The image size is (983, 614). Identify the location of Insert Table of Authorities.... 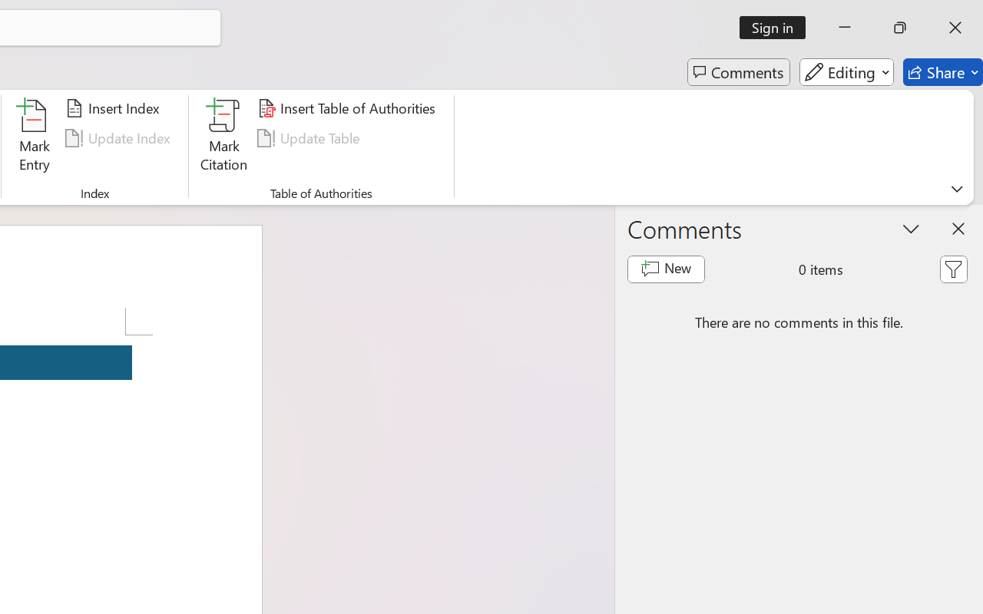
(349, 108).